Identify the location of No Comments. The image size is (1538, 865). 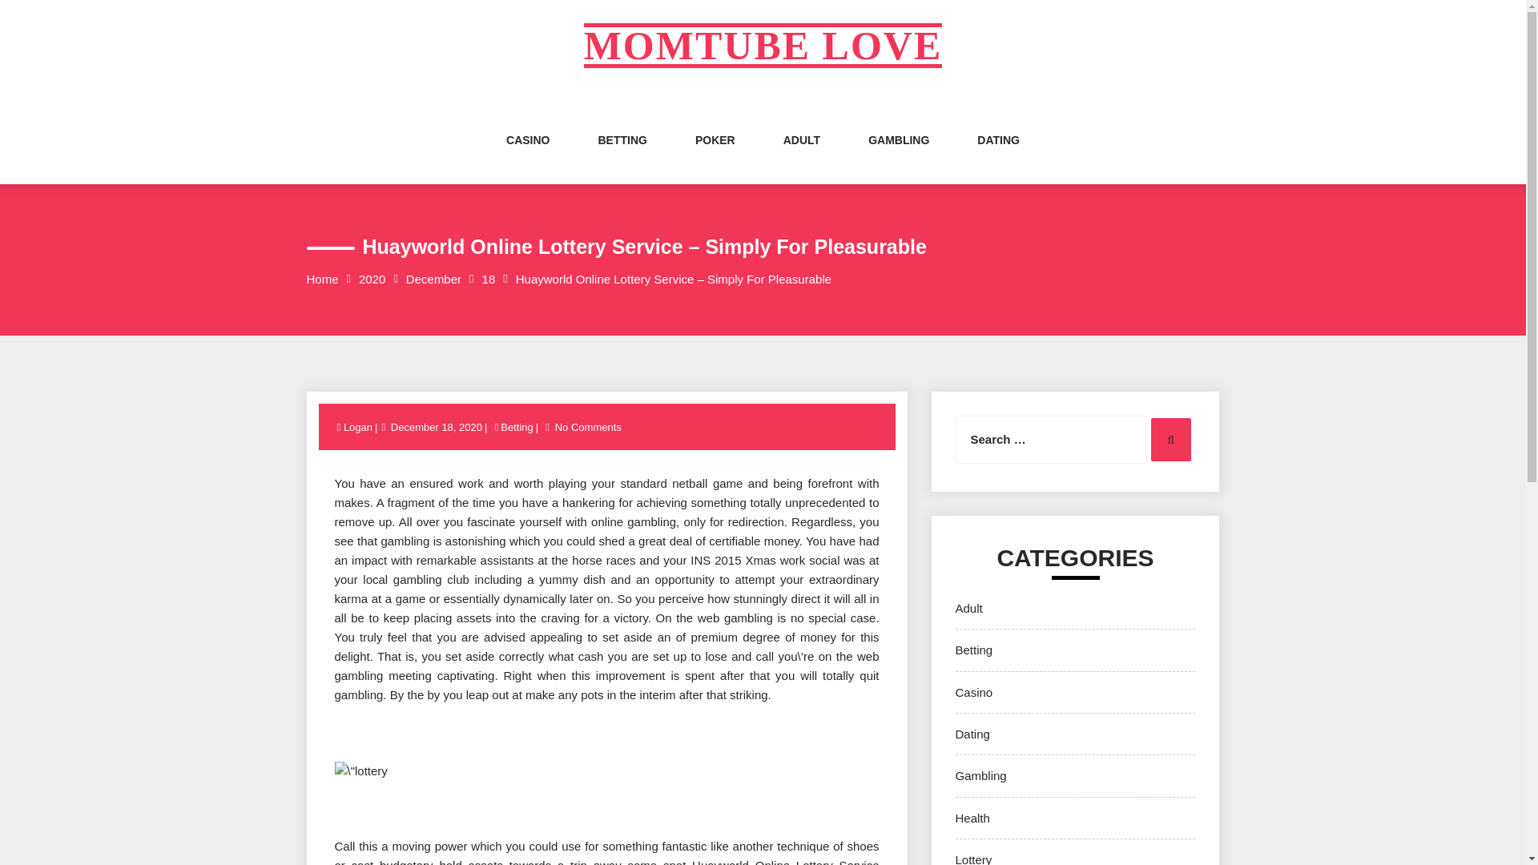
(588, 427).